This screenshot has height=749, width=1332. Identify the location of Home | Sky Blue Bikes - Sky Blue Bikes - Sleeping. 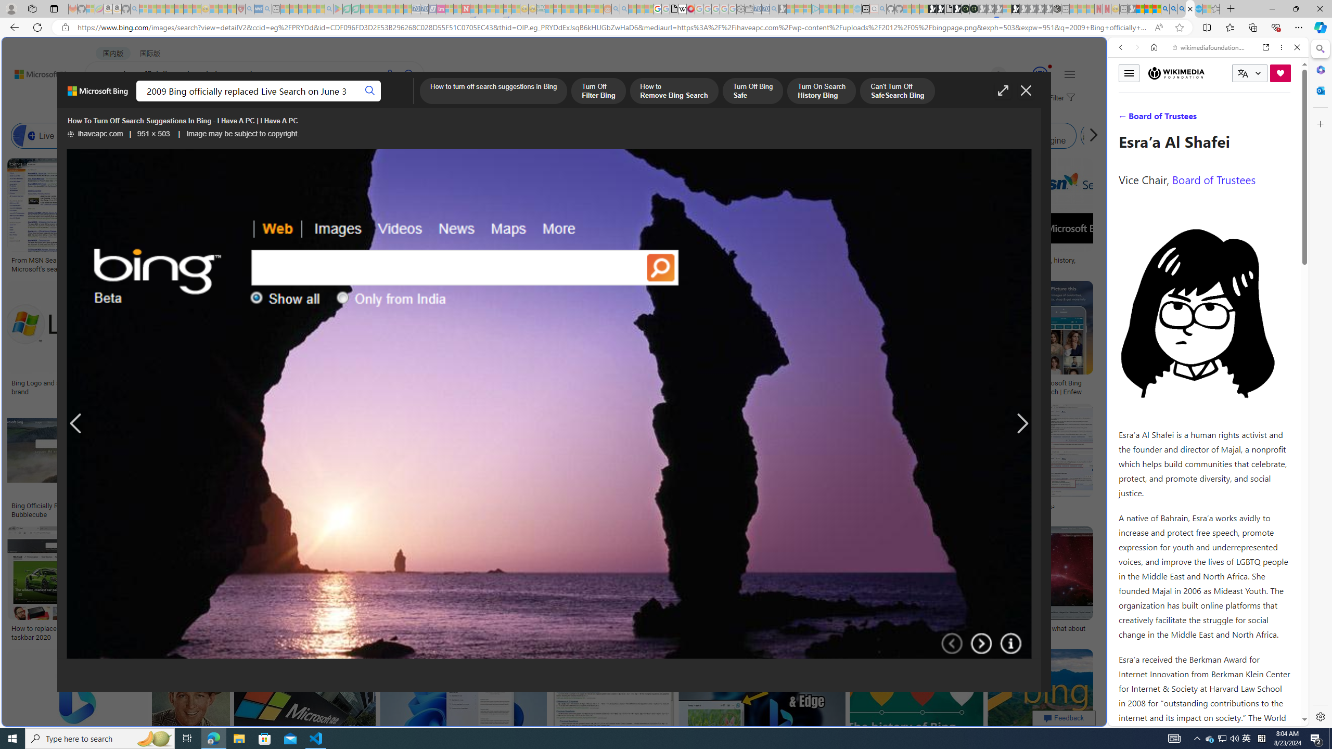
(857, 9).